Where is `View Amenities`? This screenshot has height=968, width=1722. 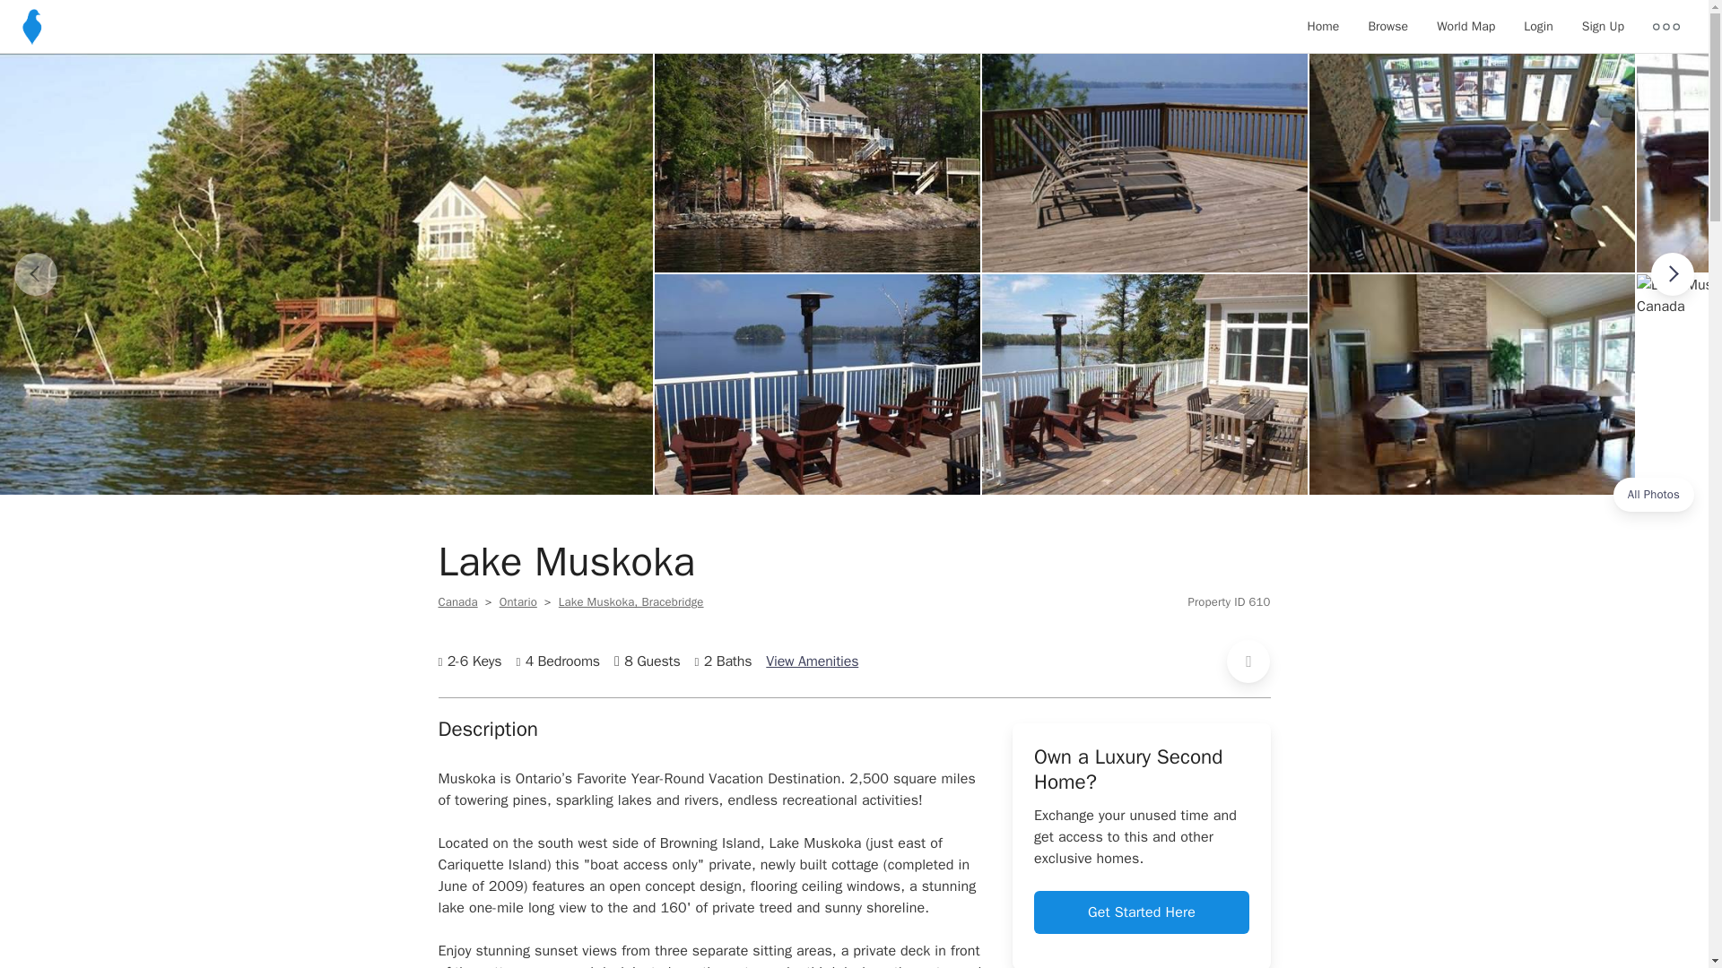 View Amenities is located at coordinates (812, 661).